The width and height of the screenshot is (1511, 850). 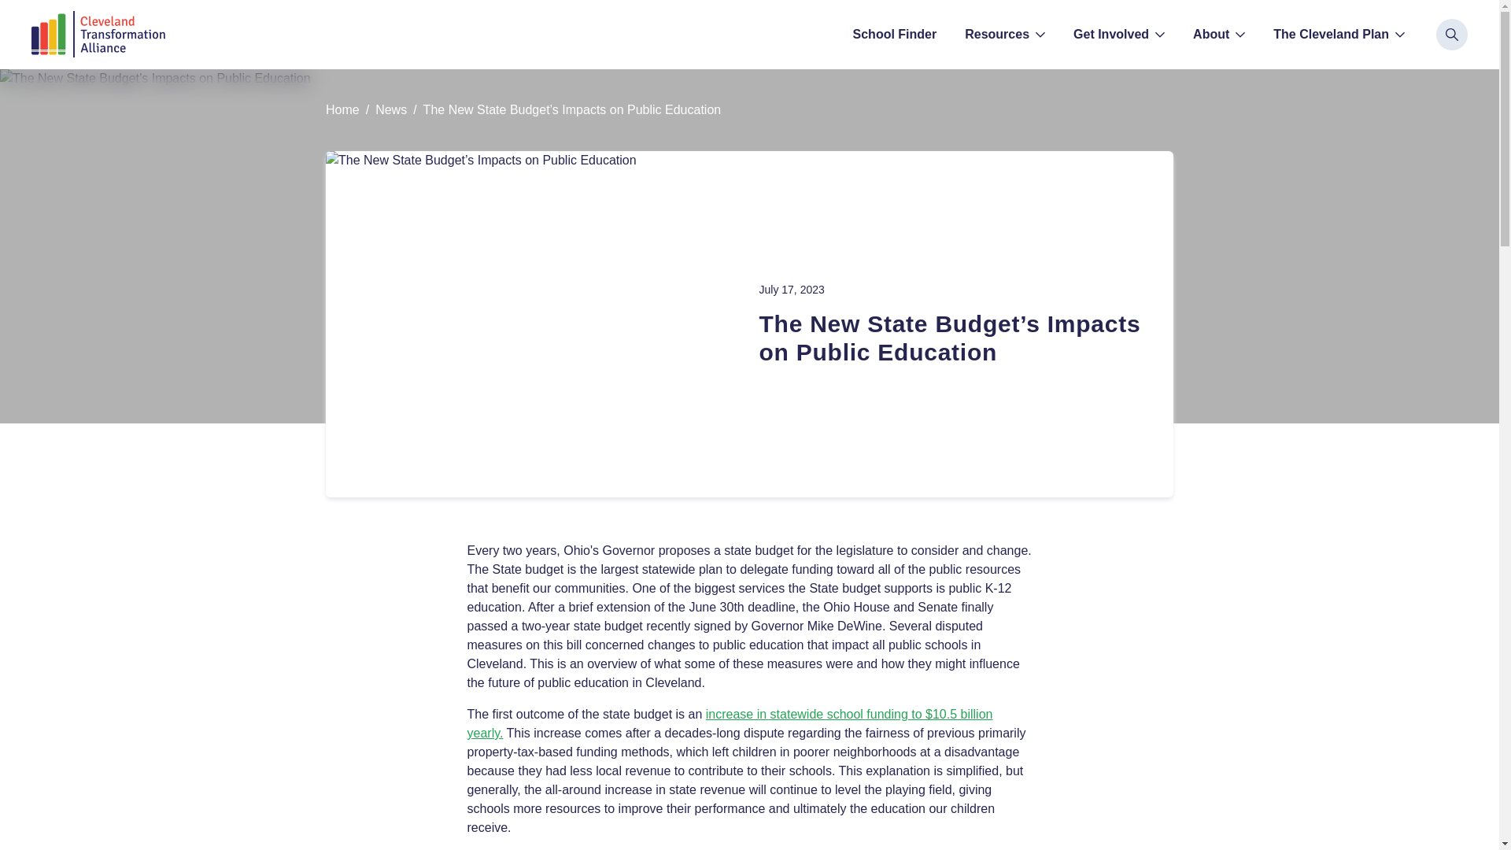 What do you see at coordinates (895, 35) in the screenshot?
I see `School Finder` at bounding box center [895, 35].